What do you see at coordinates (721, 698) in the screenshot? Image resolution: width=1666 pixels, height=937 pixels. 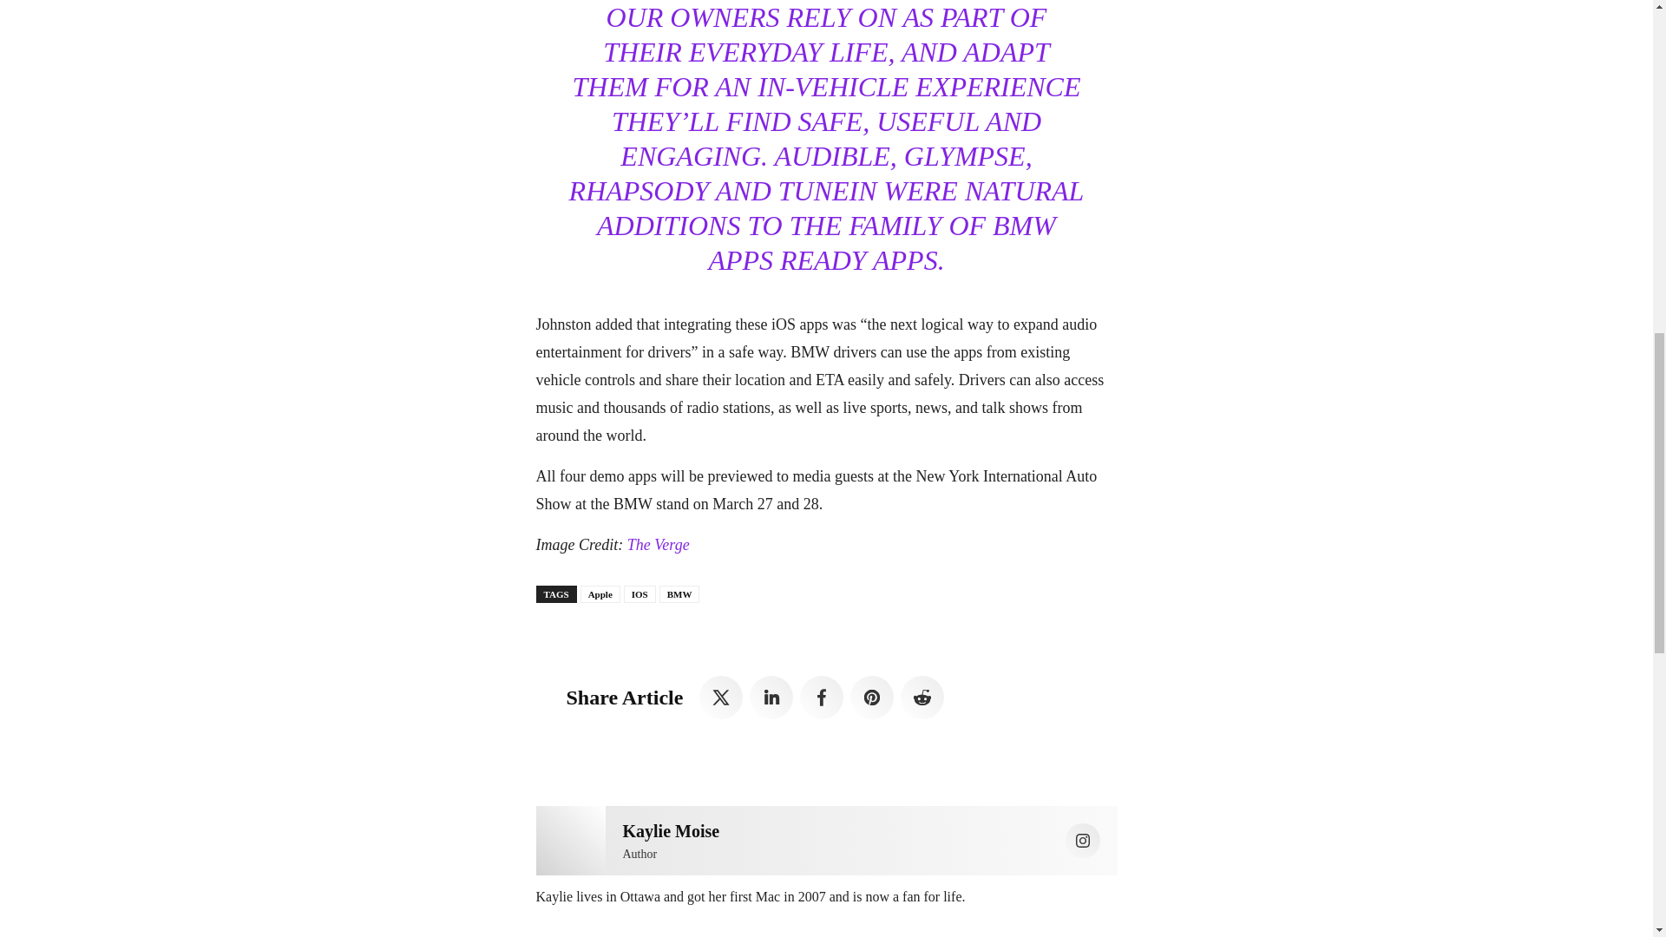 I see `Twitter` at bounding box center [721, 698].